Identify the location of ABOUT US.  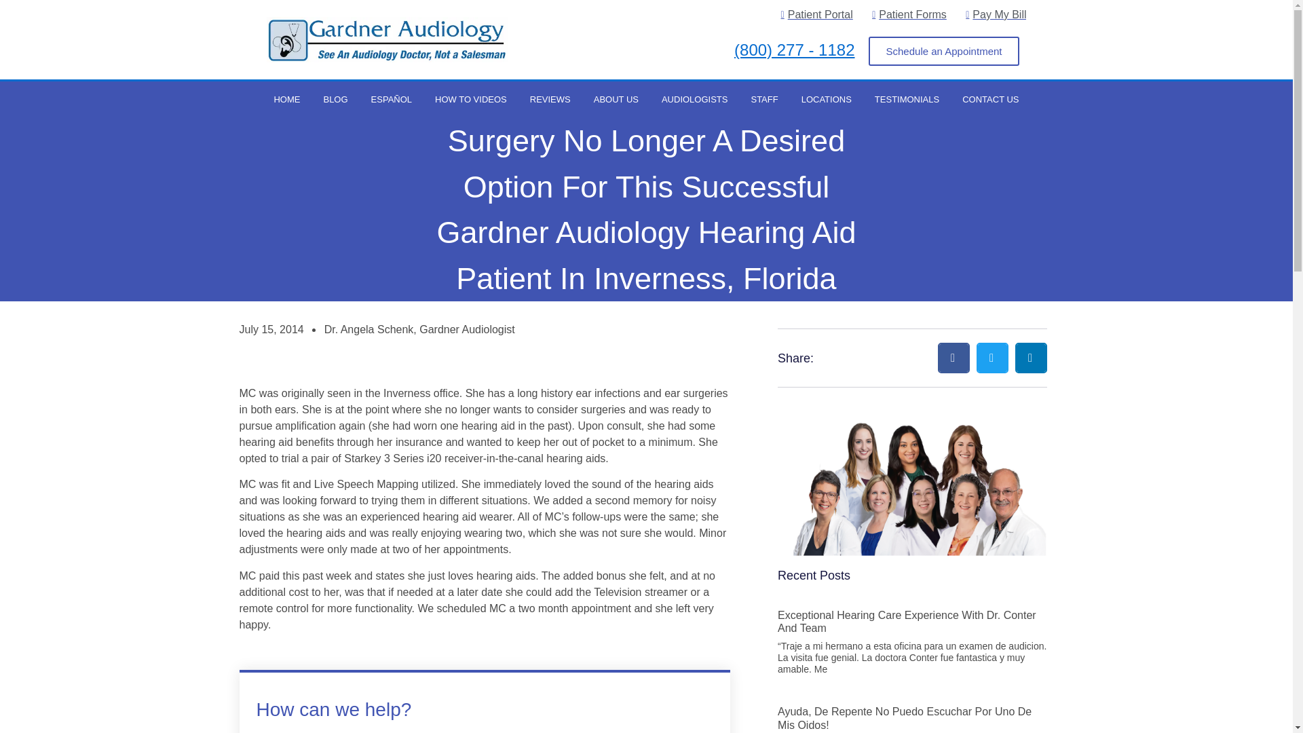
(616, 99).